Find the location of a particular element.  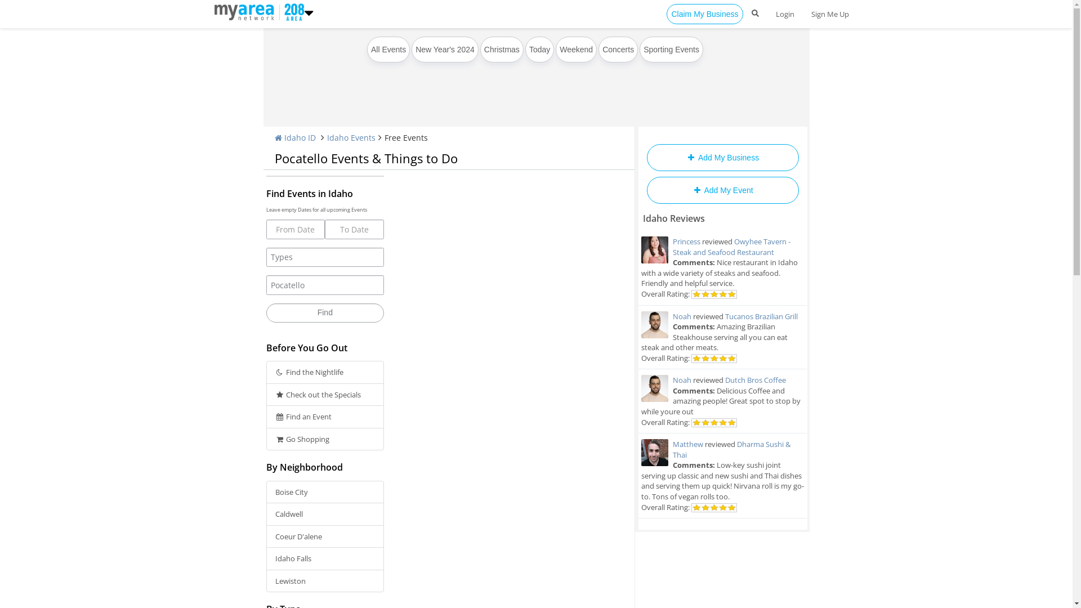

Princess is located at coordinates (686, 242).